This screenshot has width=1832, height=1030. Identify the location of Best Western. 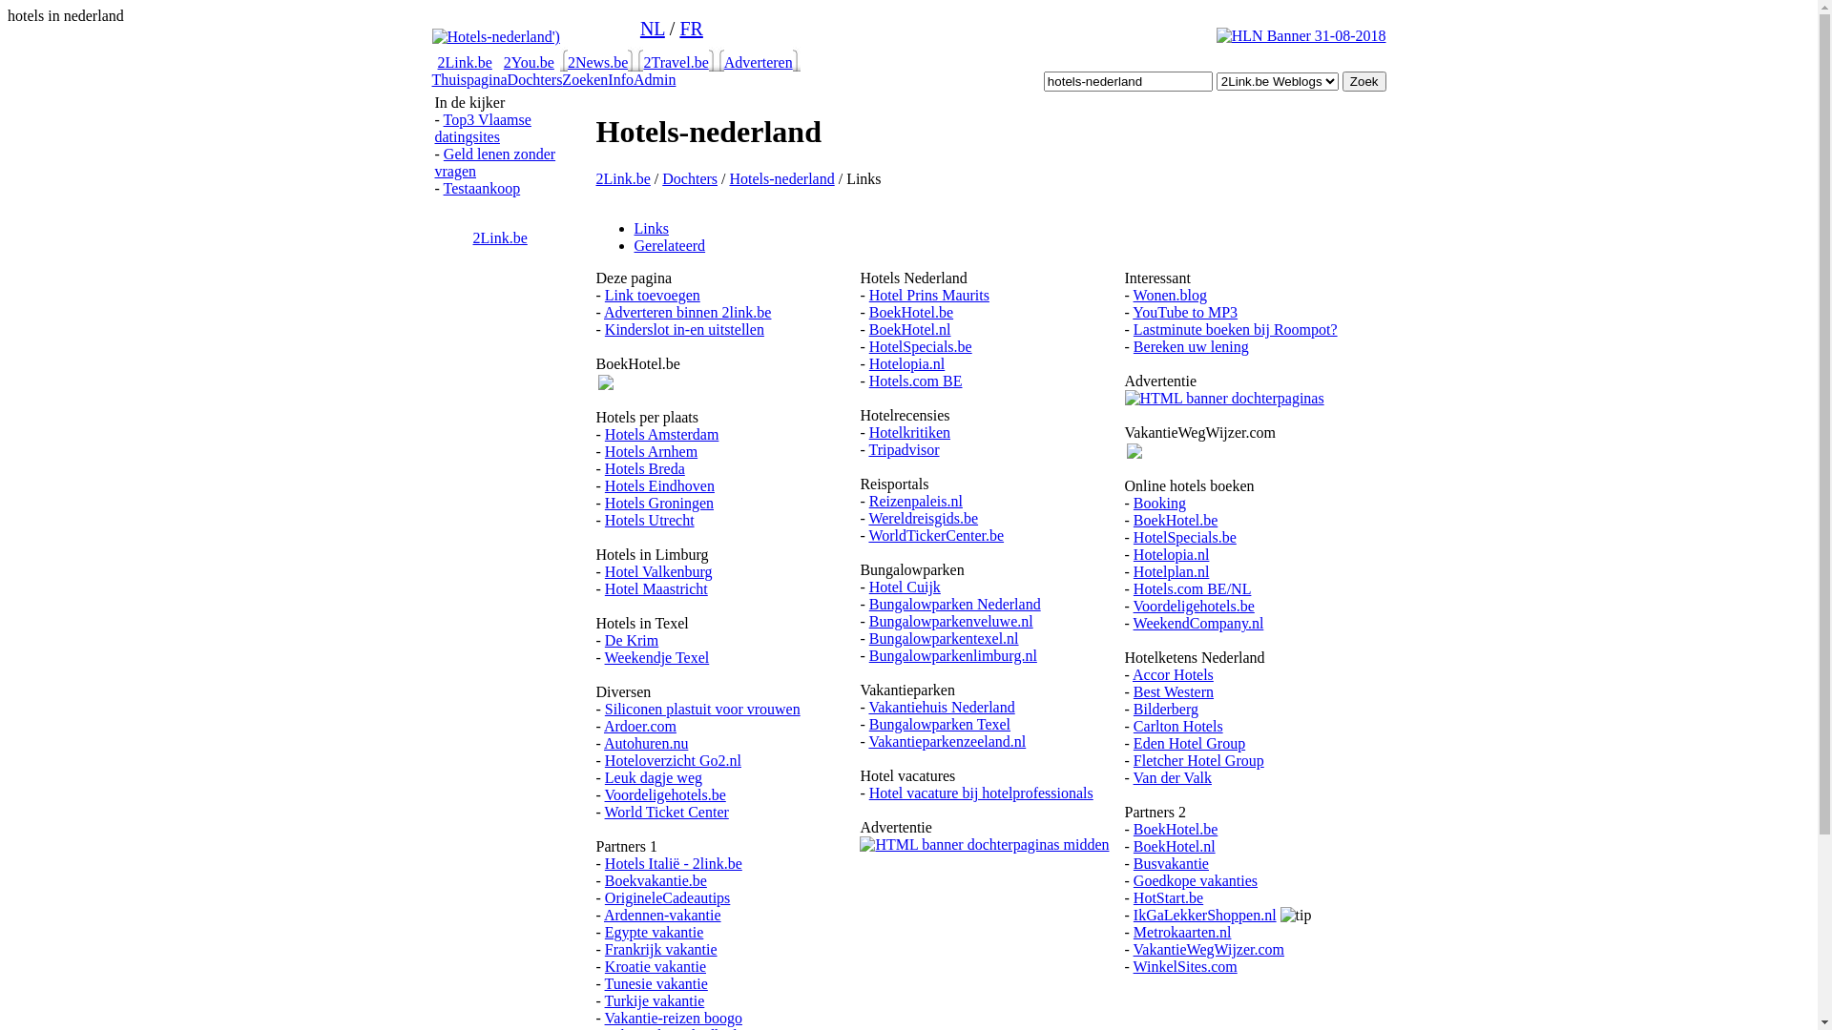
(1174, 692).